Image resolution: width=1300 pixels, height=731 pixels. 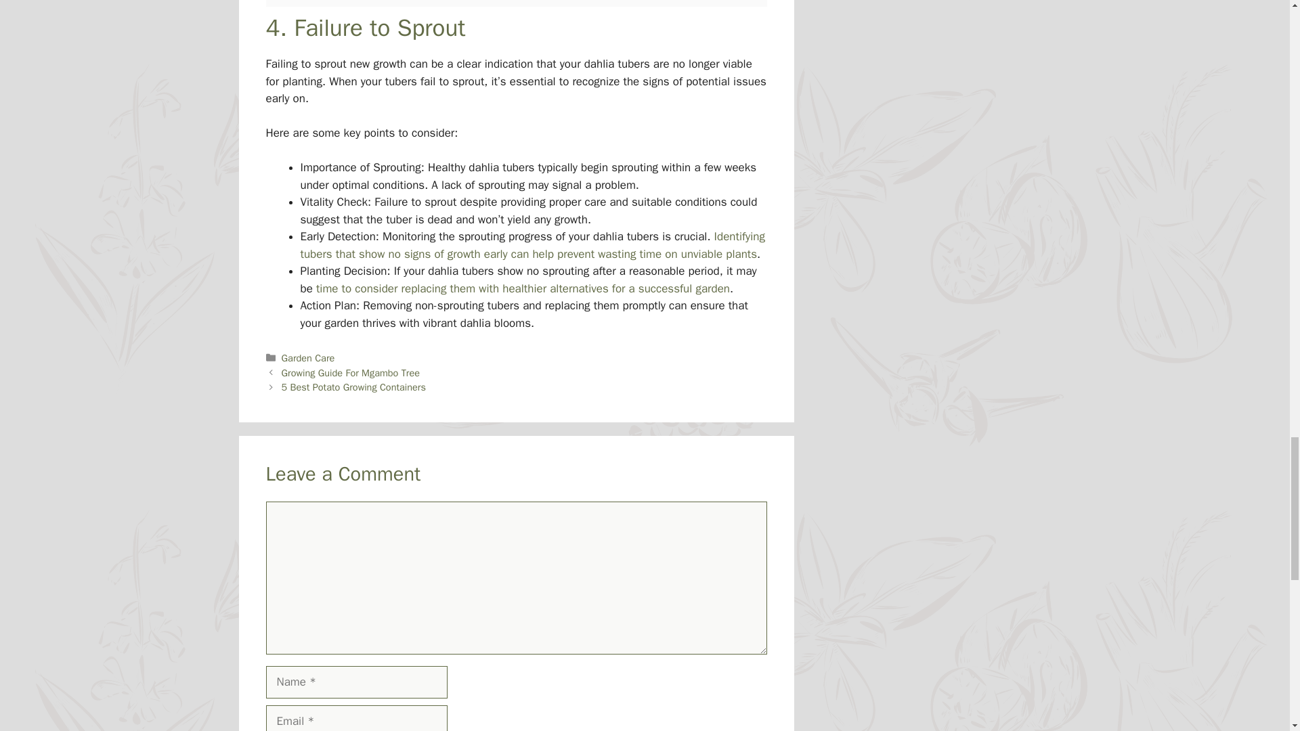 I want to click on Garden Care, so click(x=309, y=357).